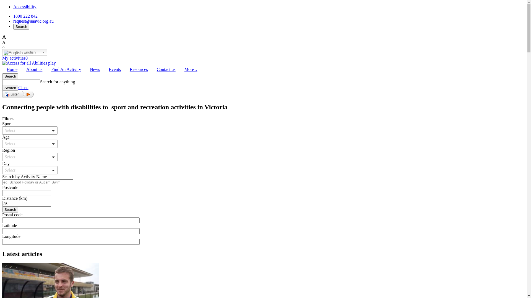 The height and width of the screenshot is (298, 531). Describe the element at coordinates (10, 76) in the screenshot. I see `Search` at that location.